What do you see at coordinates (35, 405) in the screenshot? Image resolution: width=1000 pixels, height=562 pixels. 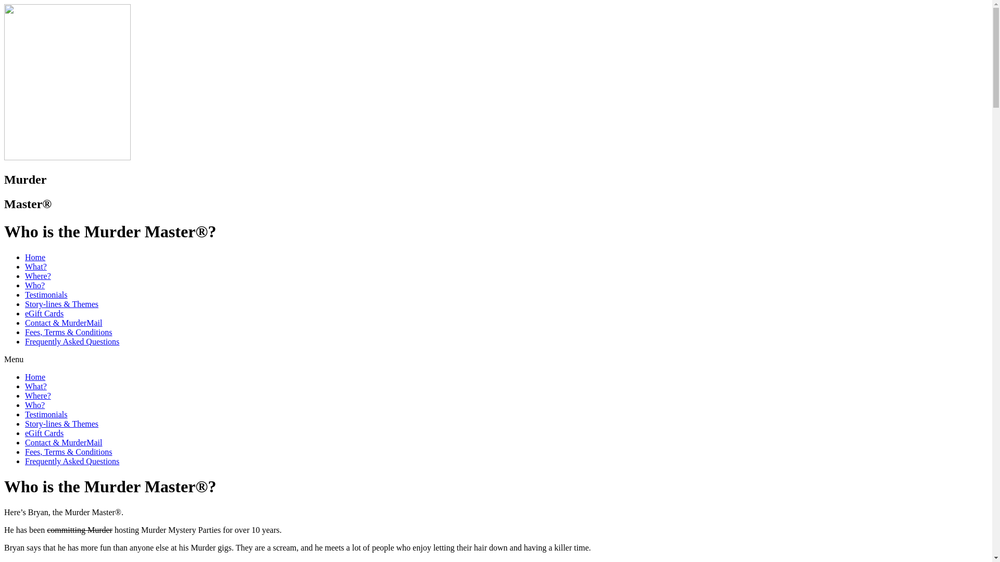 I see `Who?` at bounding box center [35, 405].